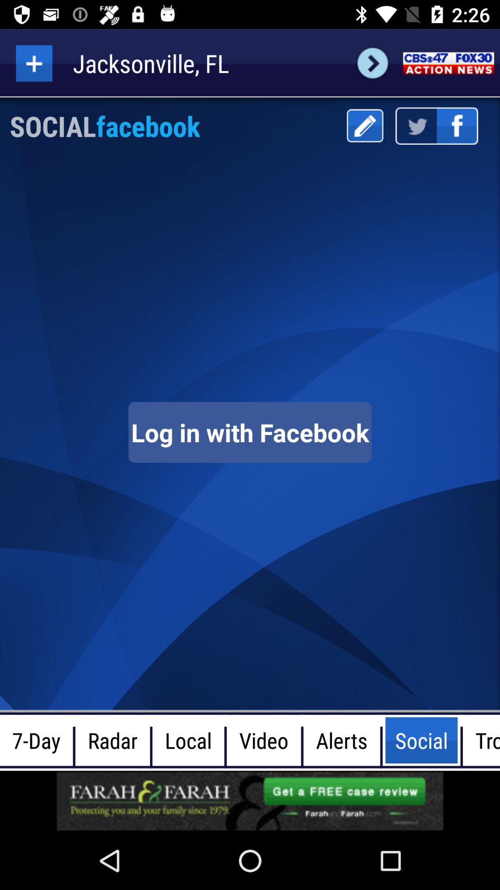  What do you see at coordinates (250, 432) in the screenshot?
I see `login with facebook` at bounding box center [250, 432].